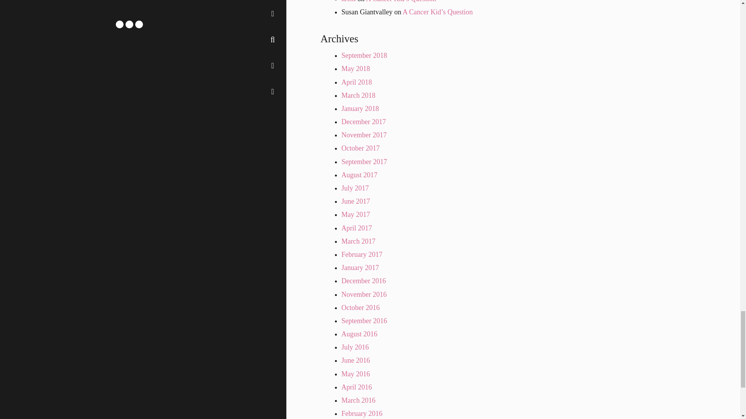 The image size is (746, 419). I want to click on September 2018, so click(364, 55).